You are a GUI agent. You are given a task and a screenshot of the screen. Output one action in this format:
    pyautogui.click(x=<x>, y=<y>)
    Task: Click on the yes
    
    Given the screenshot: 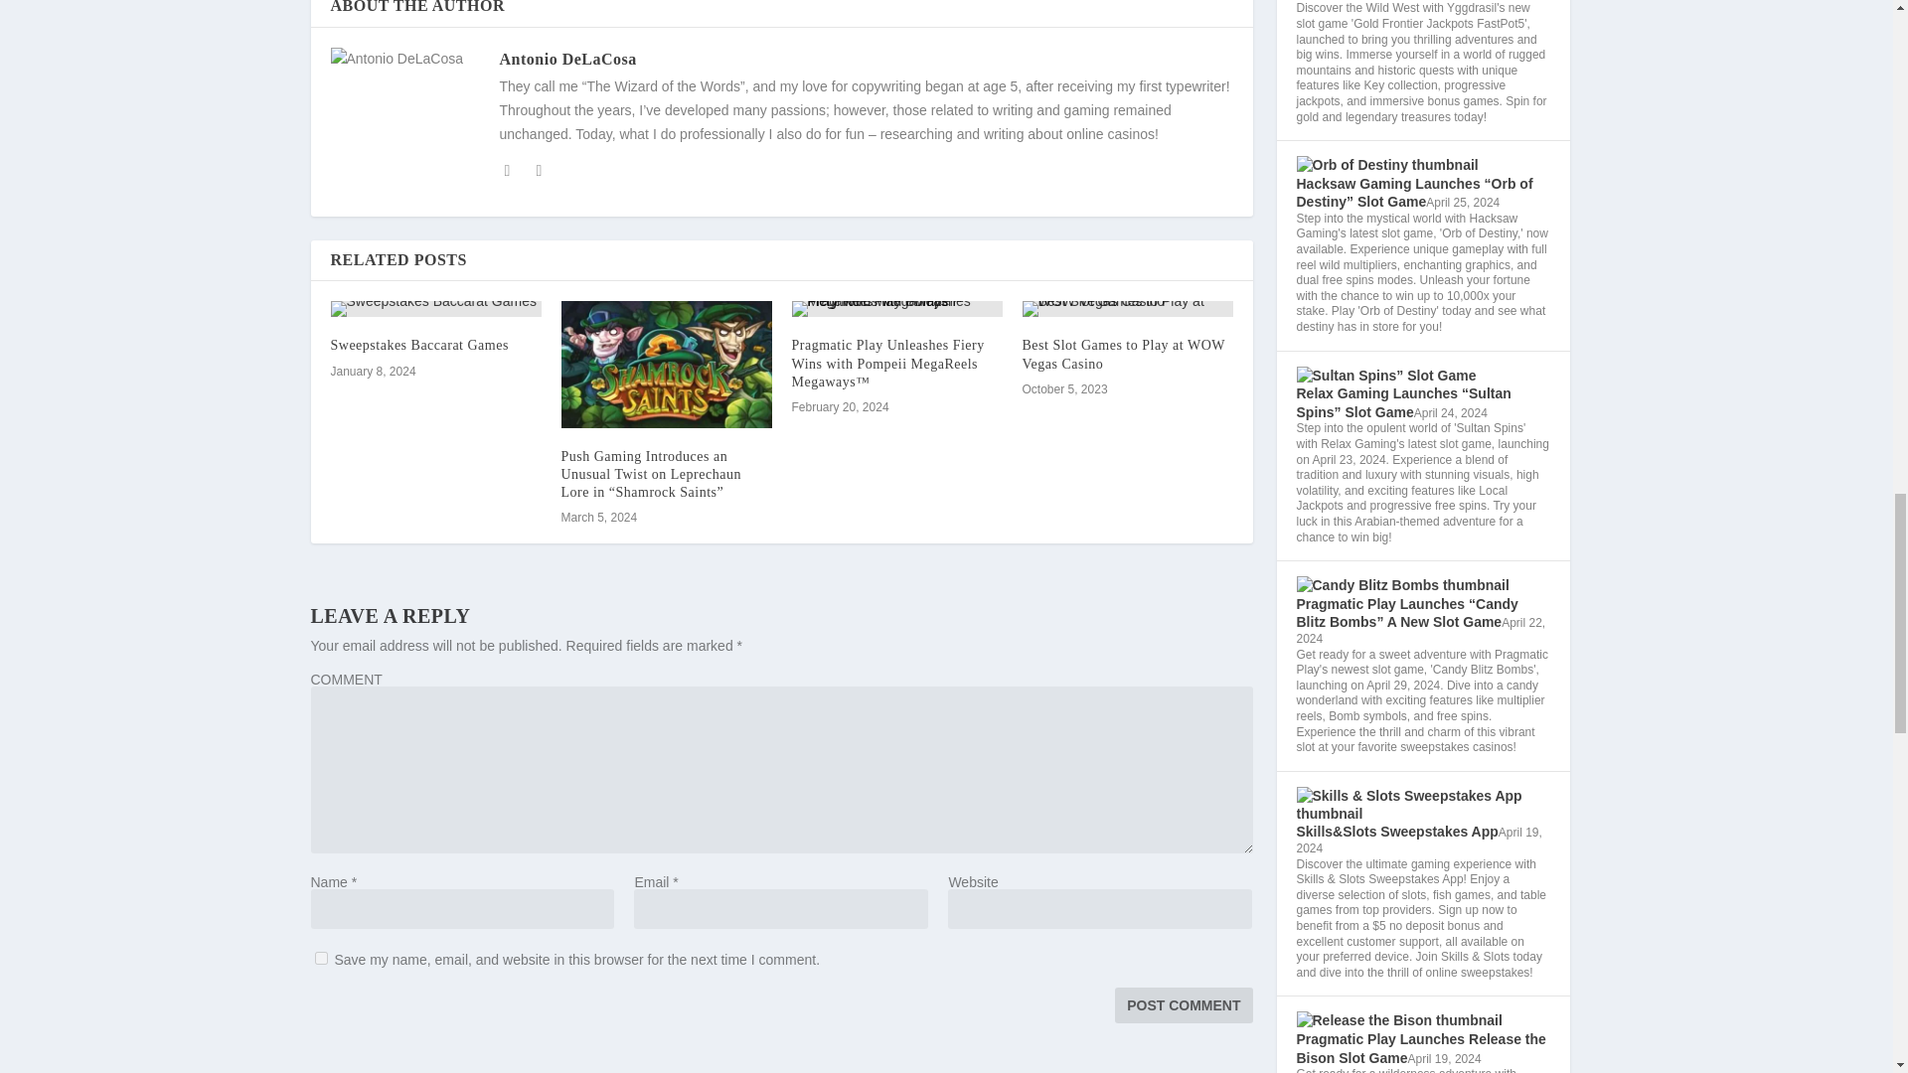 What is the action you would take?
    pyautogui.click(x=320, y=958)
    